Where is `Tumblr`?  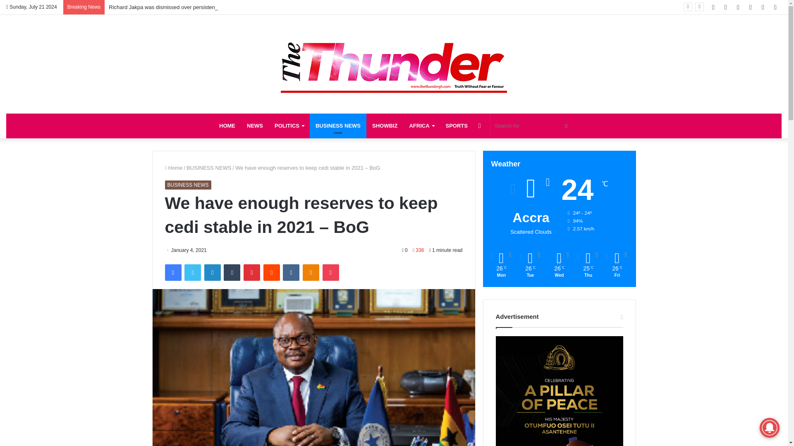 Tumblr is located at coordinates (232, 273).